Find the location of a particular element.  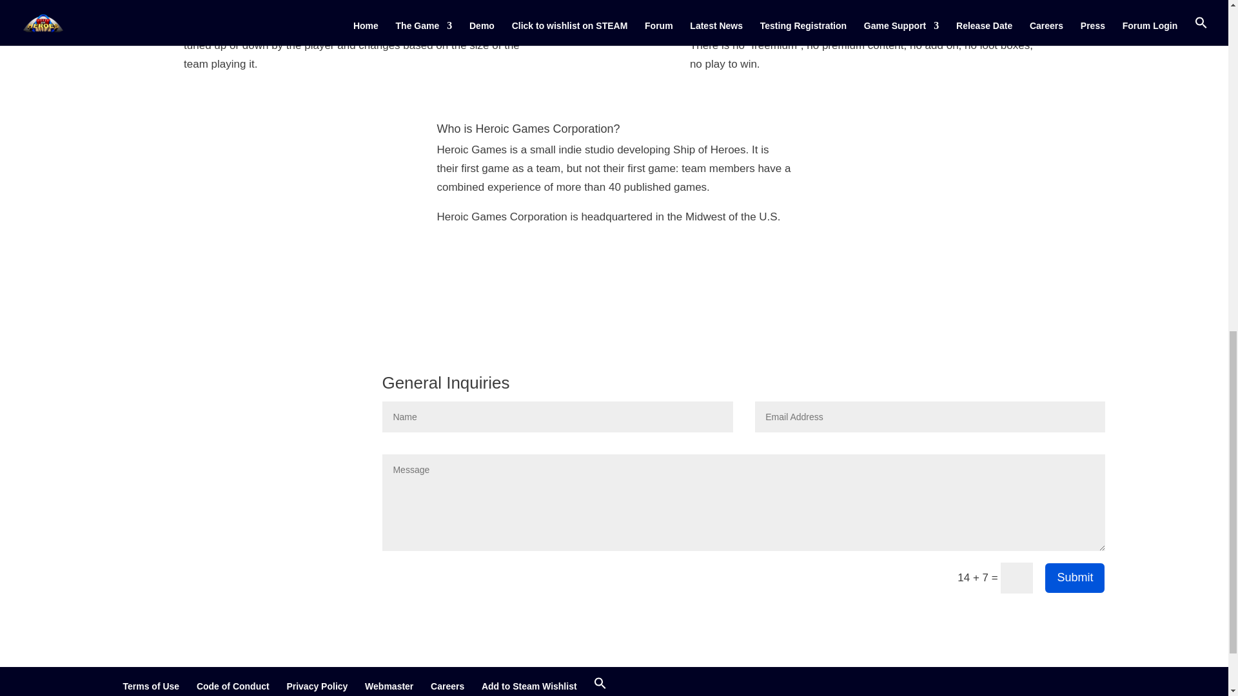

Code of Conduct is located at coordinates (233, 686).